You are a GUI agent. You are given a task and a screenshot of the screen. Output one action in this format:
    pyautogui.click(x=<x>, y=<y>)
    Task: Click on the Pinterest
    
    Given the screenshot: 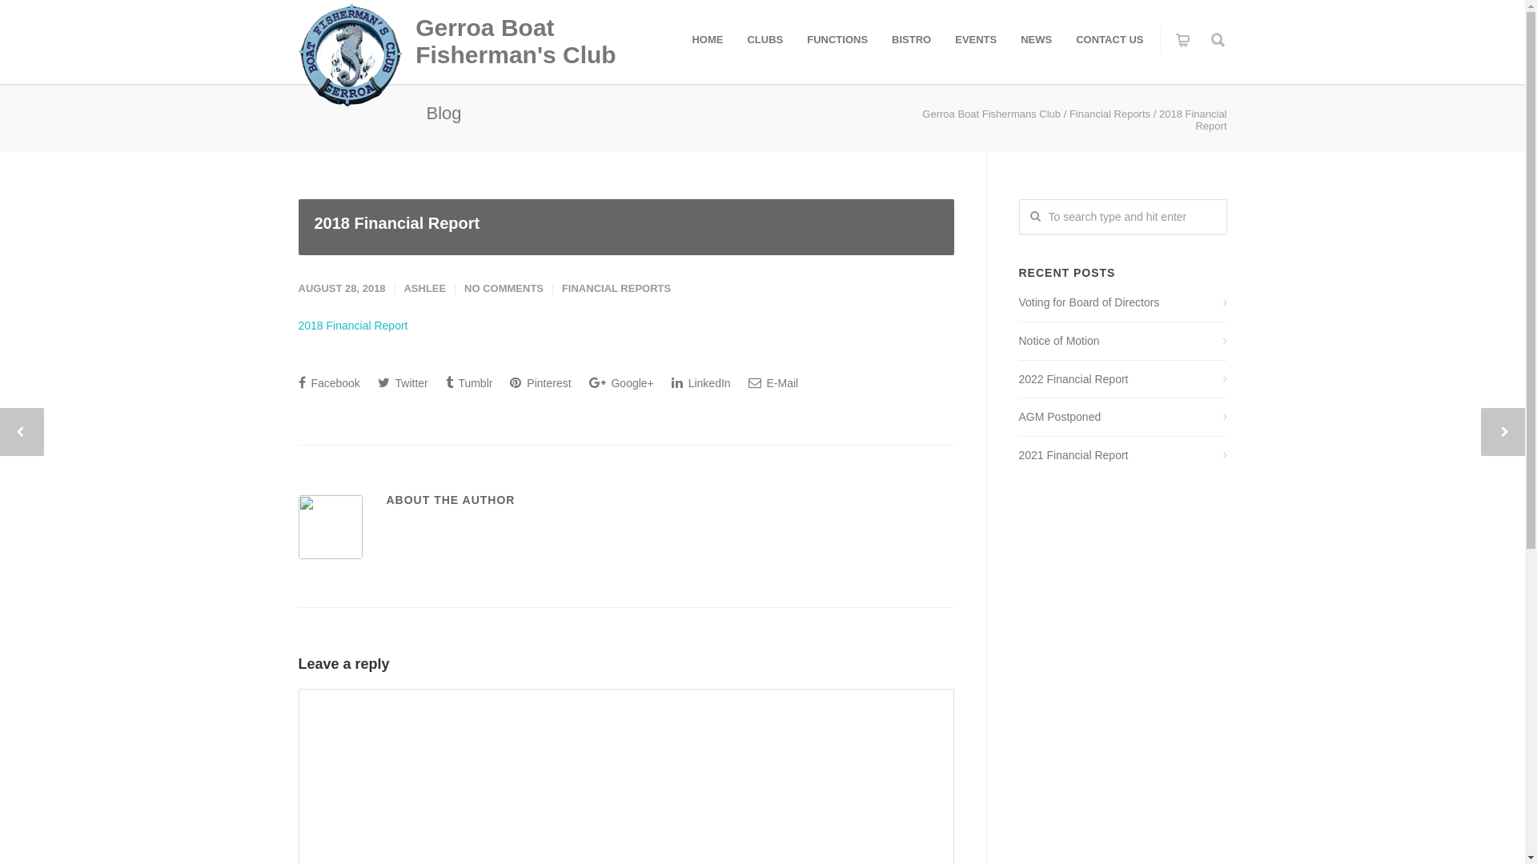 What is the action you would take?
    pyautogui.click(x=540, y=382)
    